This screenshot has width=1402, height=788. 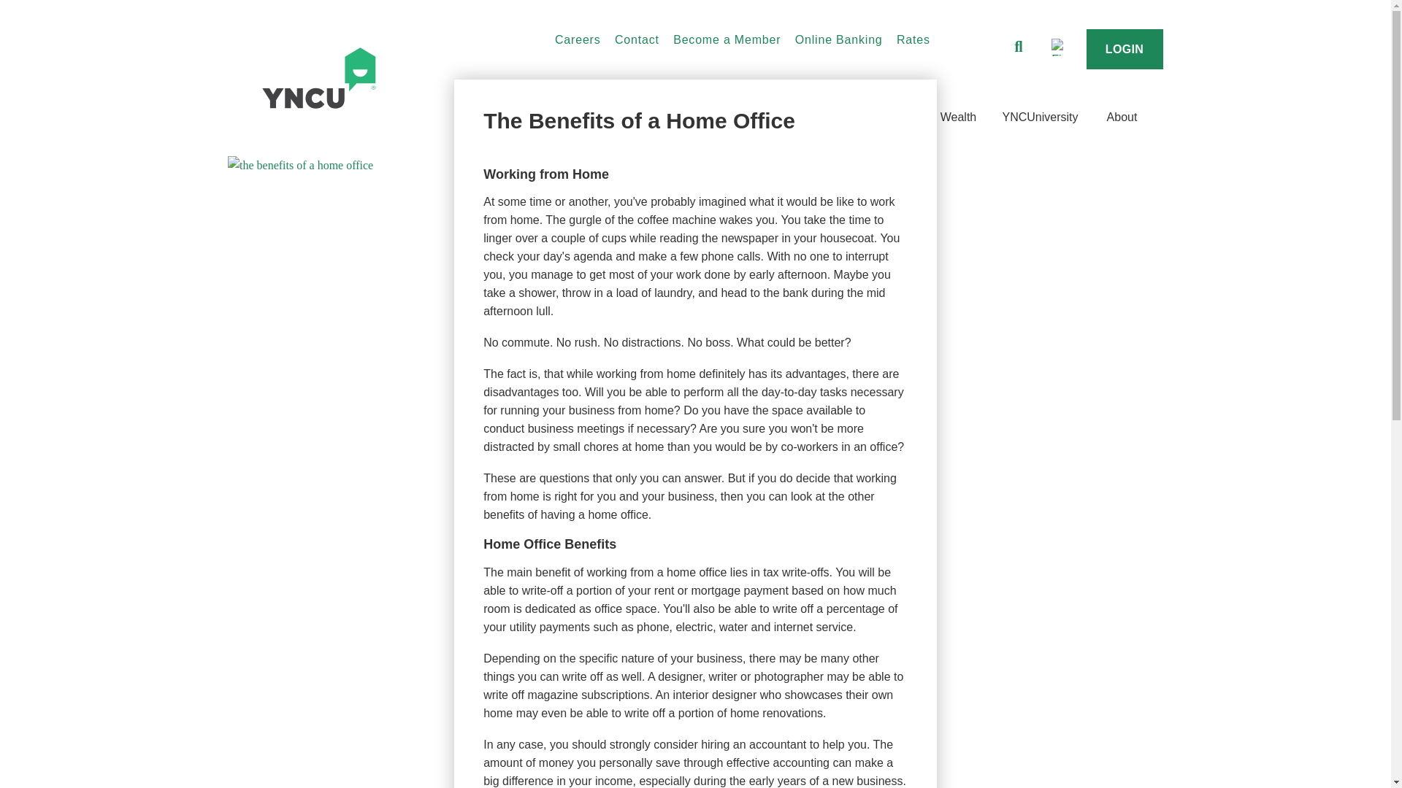 I want to click on Careers, so click(x=578, y=39).